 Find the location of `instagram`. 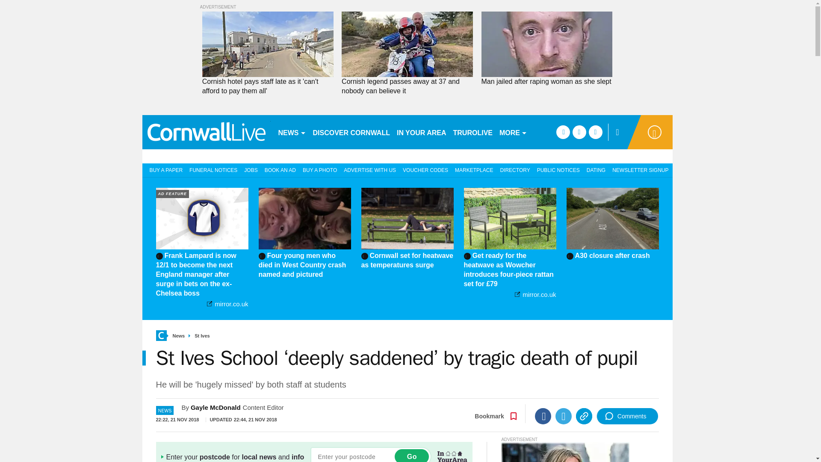

instagram is located at coordinates (595, 132).